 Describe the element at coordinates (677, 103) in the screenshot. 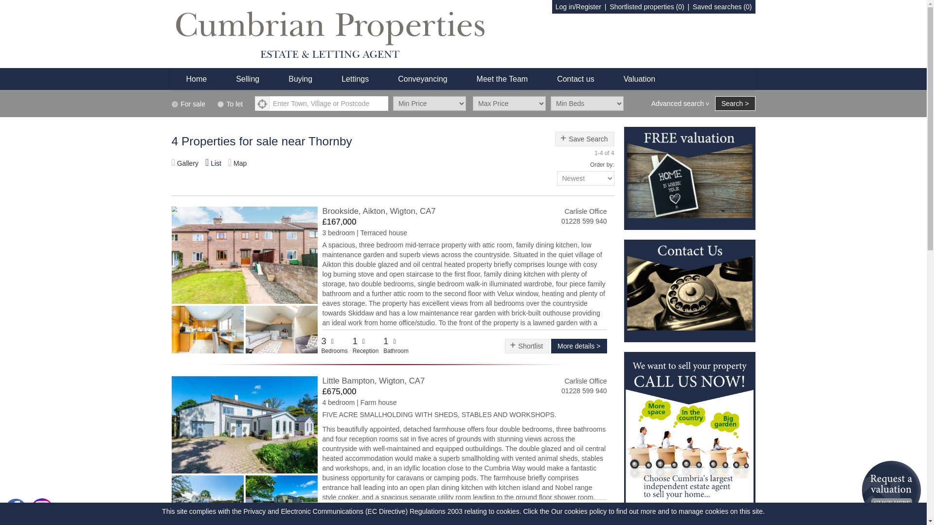

I see `Advanced search` at that location.